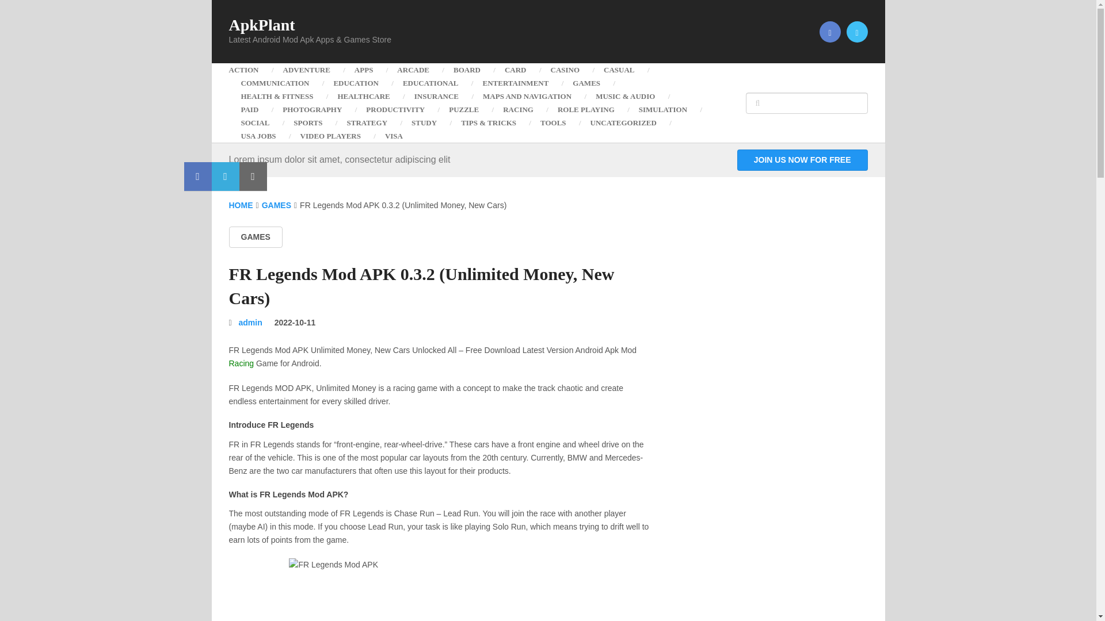  I want to click on View all posts in Games, so click(256, 237).